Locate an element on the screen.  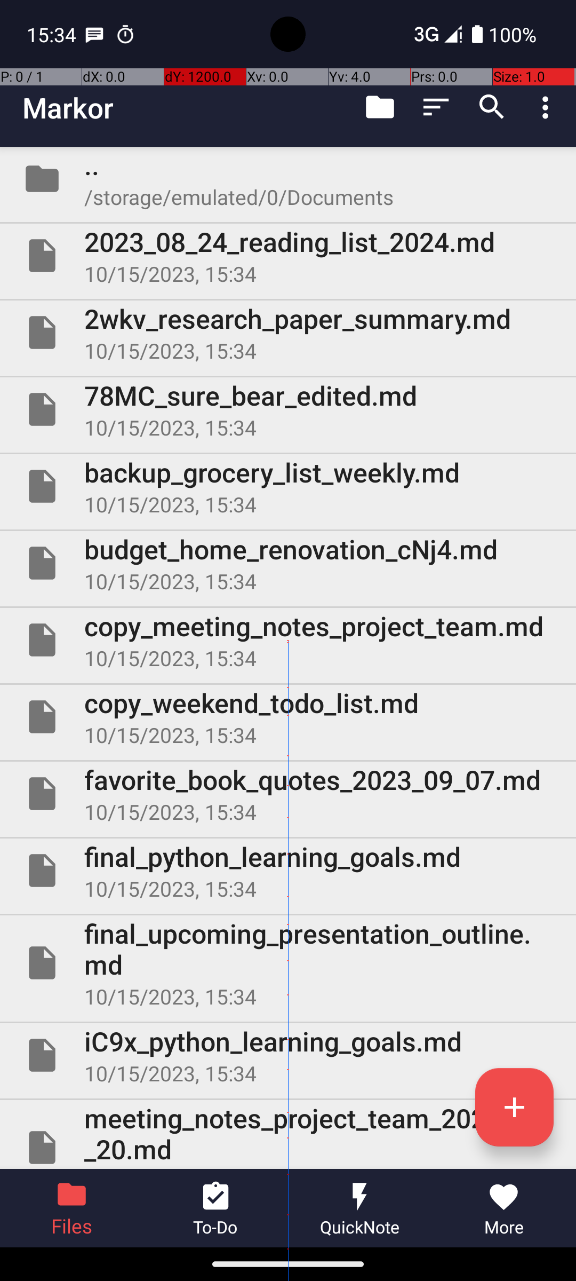
File backup_grocery_list_weekly.md  is located at coordinates (288, 486).